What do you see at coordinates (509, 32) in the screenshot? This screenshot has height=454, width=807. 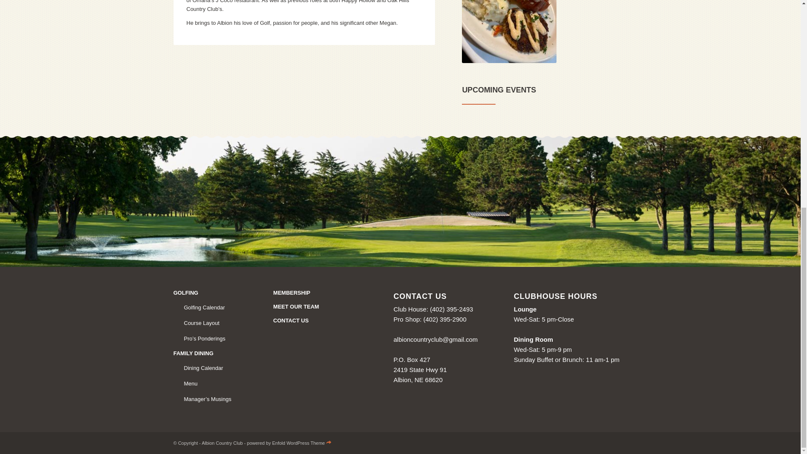 I see `66269818115--D5AB7566-2027-4617-A87A-CBC7BEFCF3FF` at bounding box center [509, 32].